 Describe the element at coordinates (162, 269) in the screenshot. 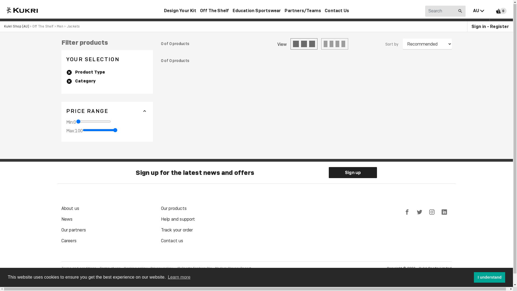

I see `Privacy policy` at that location.